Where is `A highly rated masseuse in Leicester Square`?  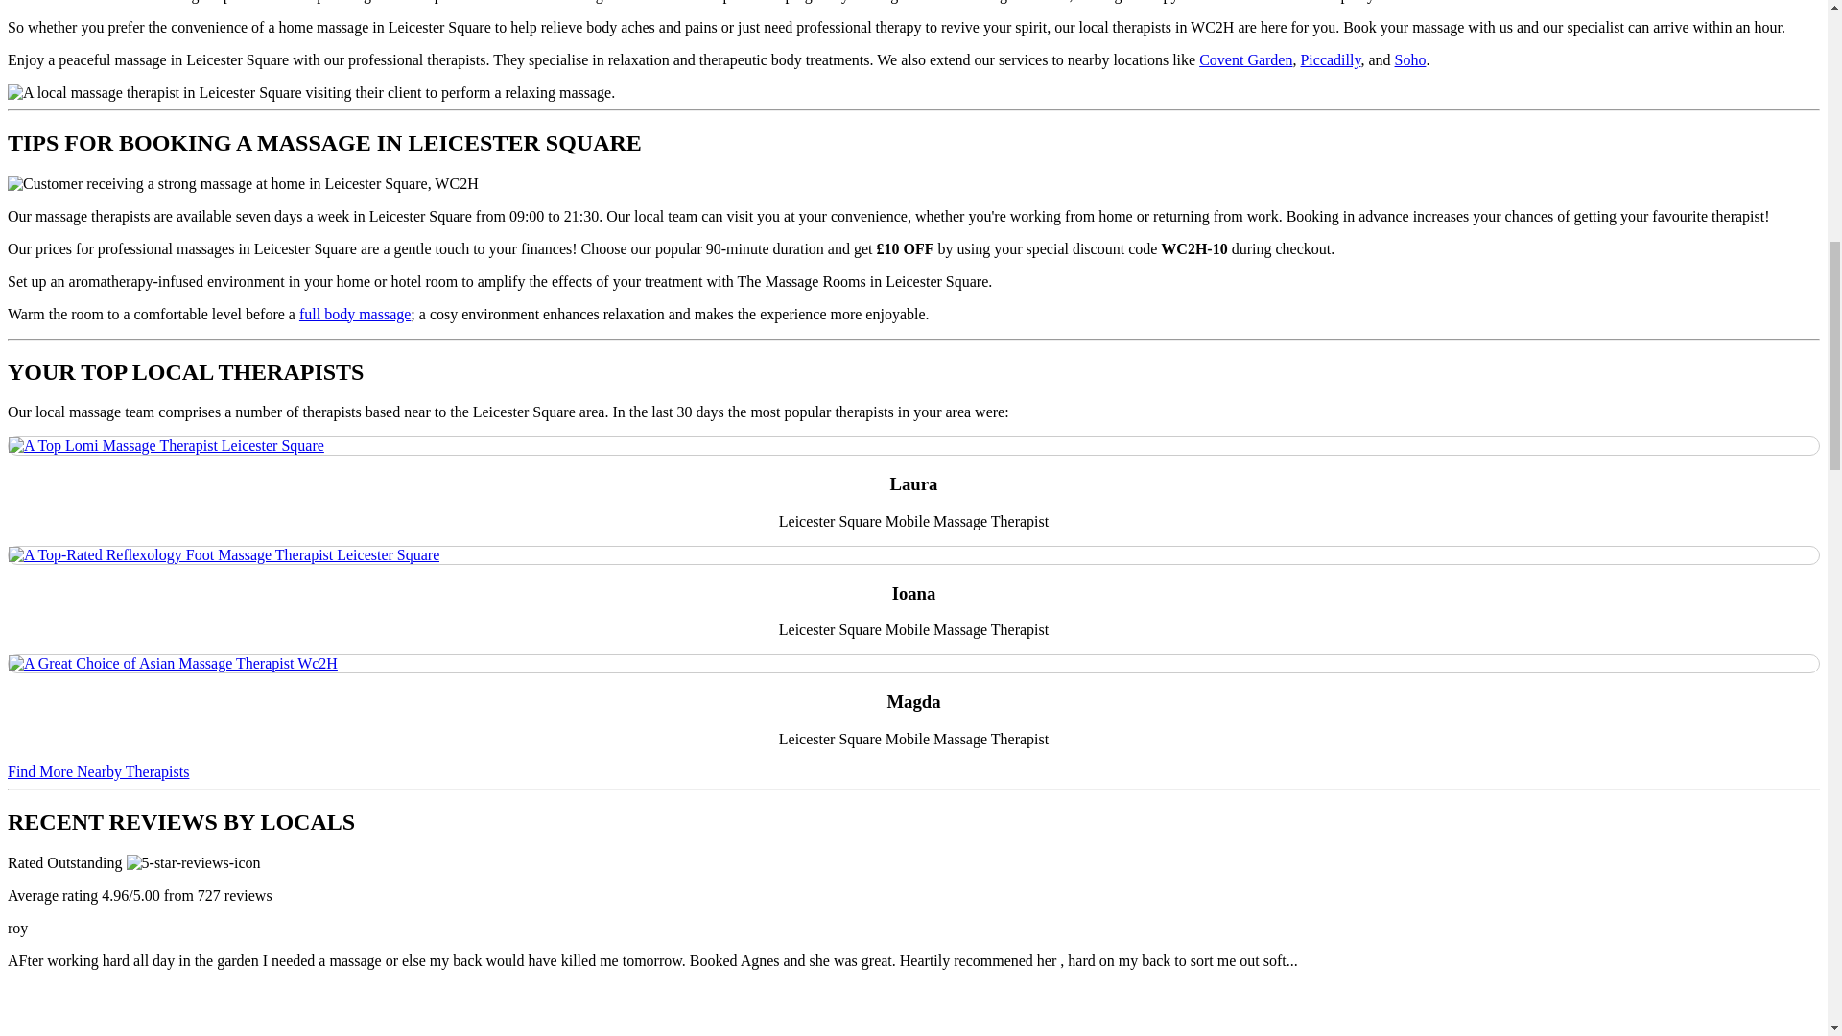
A highly rated masseuse in Leicester Square is located at coordinates (224, 554).